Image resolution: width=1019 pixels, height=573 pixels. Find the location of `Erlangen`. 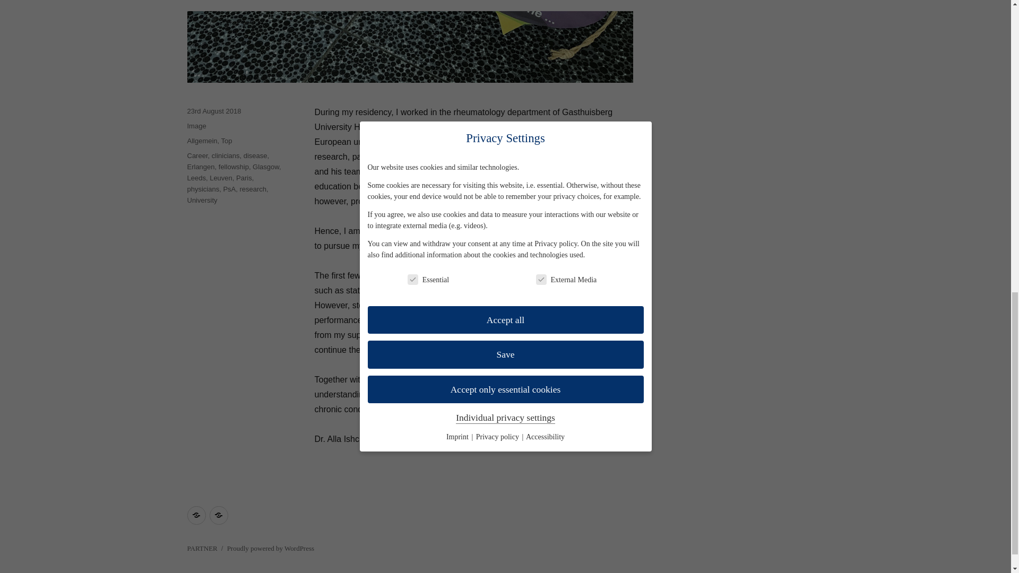

Erlangen is located at coordinates (200, 167).